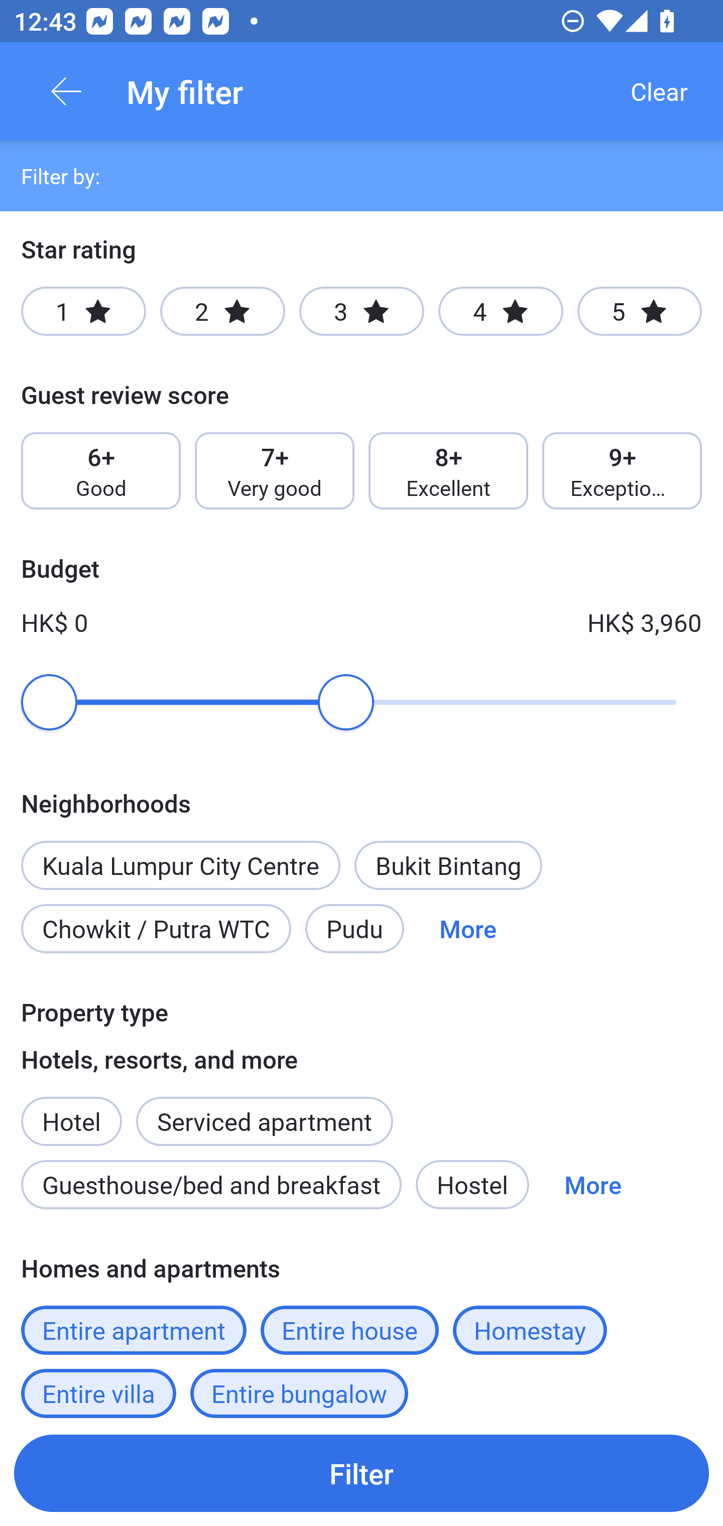 The height and width of the screenshot is (1526, 723). What do you see at coordinates (472, 1185) in the screenshot?
I see `Hostel` at bounding box center [472, 1185].